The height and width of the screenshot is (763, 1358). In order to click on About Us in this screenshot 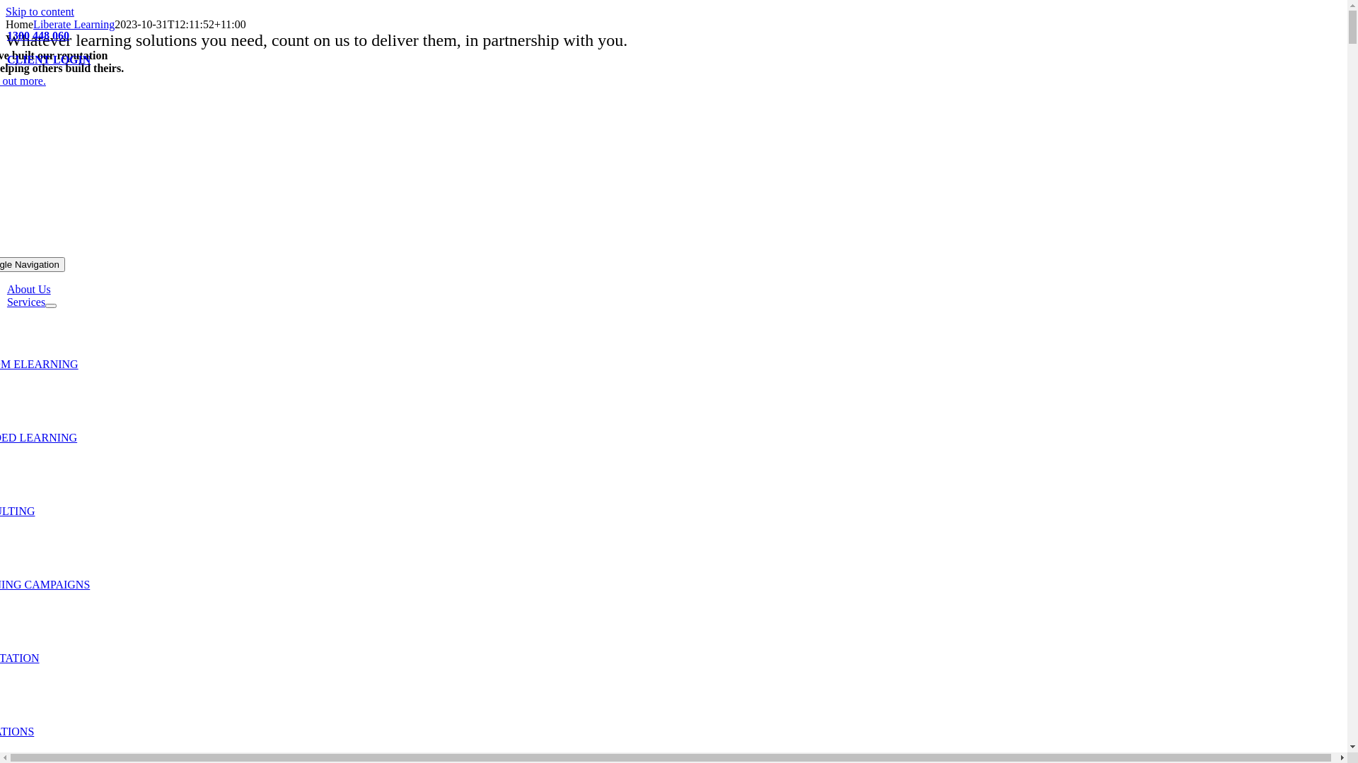, I will do `click(29, 290)`.